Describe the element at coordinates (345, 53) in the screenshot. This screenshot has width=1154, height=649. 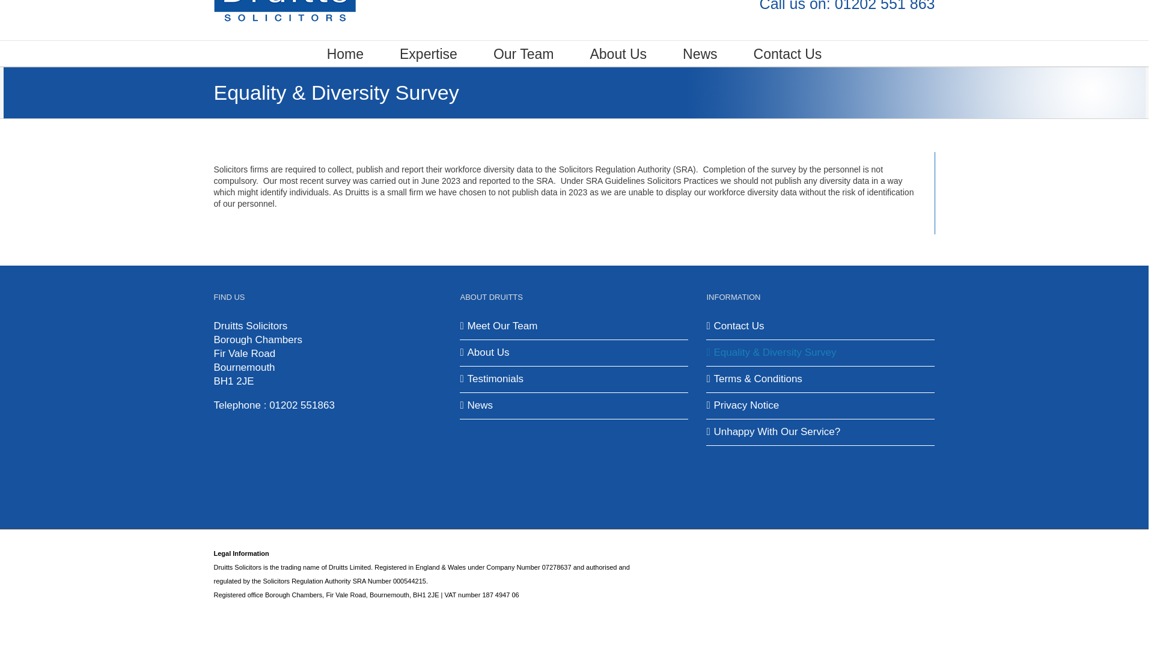
I see `Home` at that location.